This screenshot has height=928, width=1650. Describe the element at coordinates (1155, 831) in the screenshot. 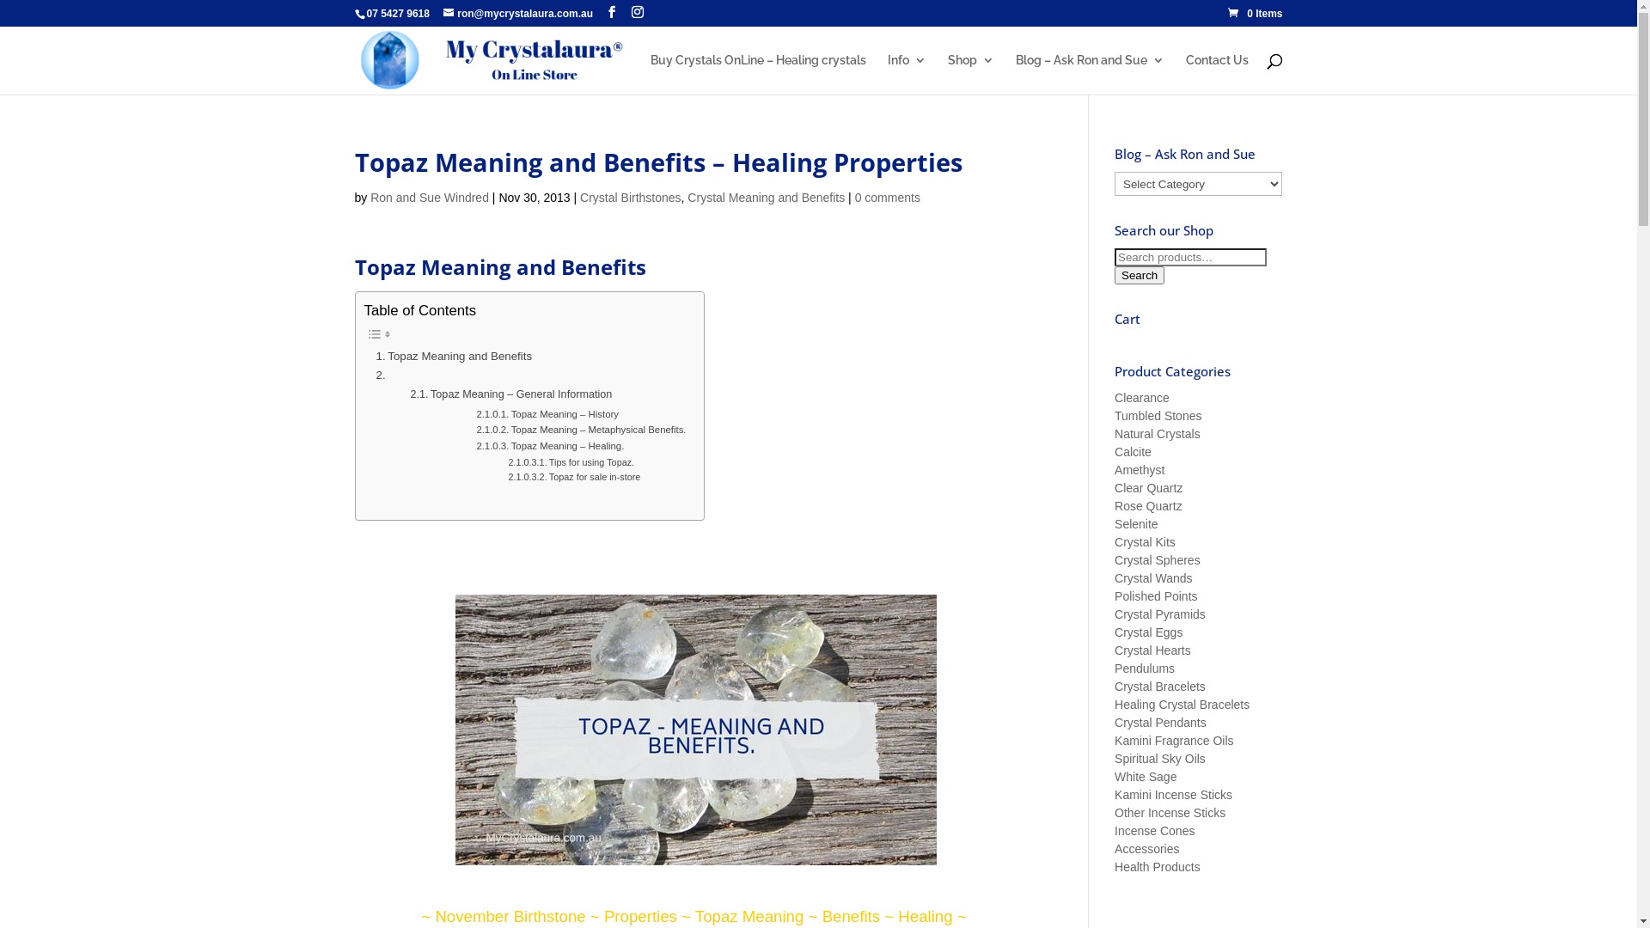

I see `Incense Cones` at that location.